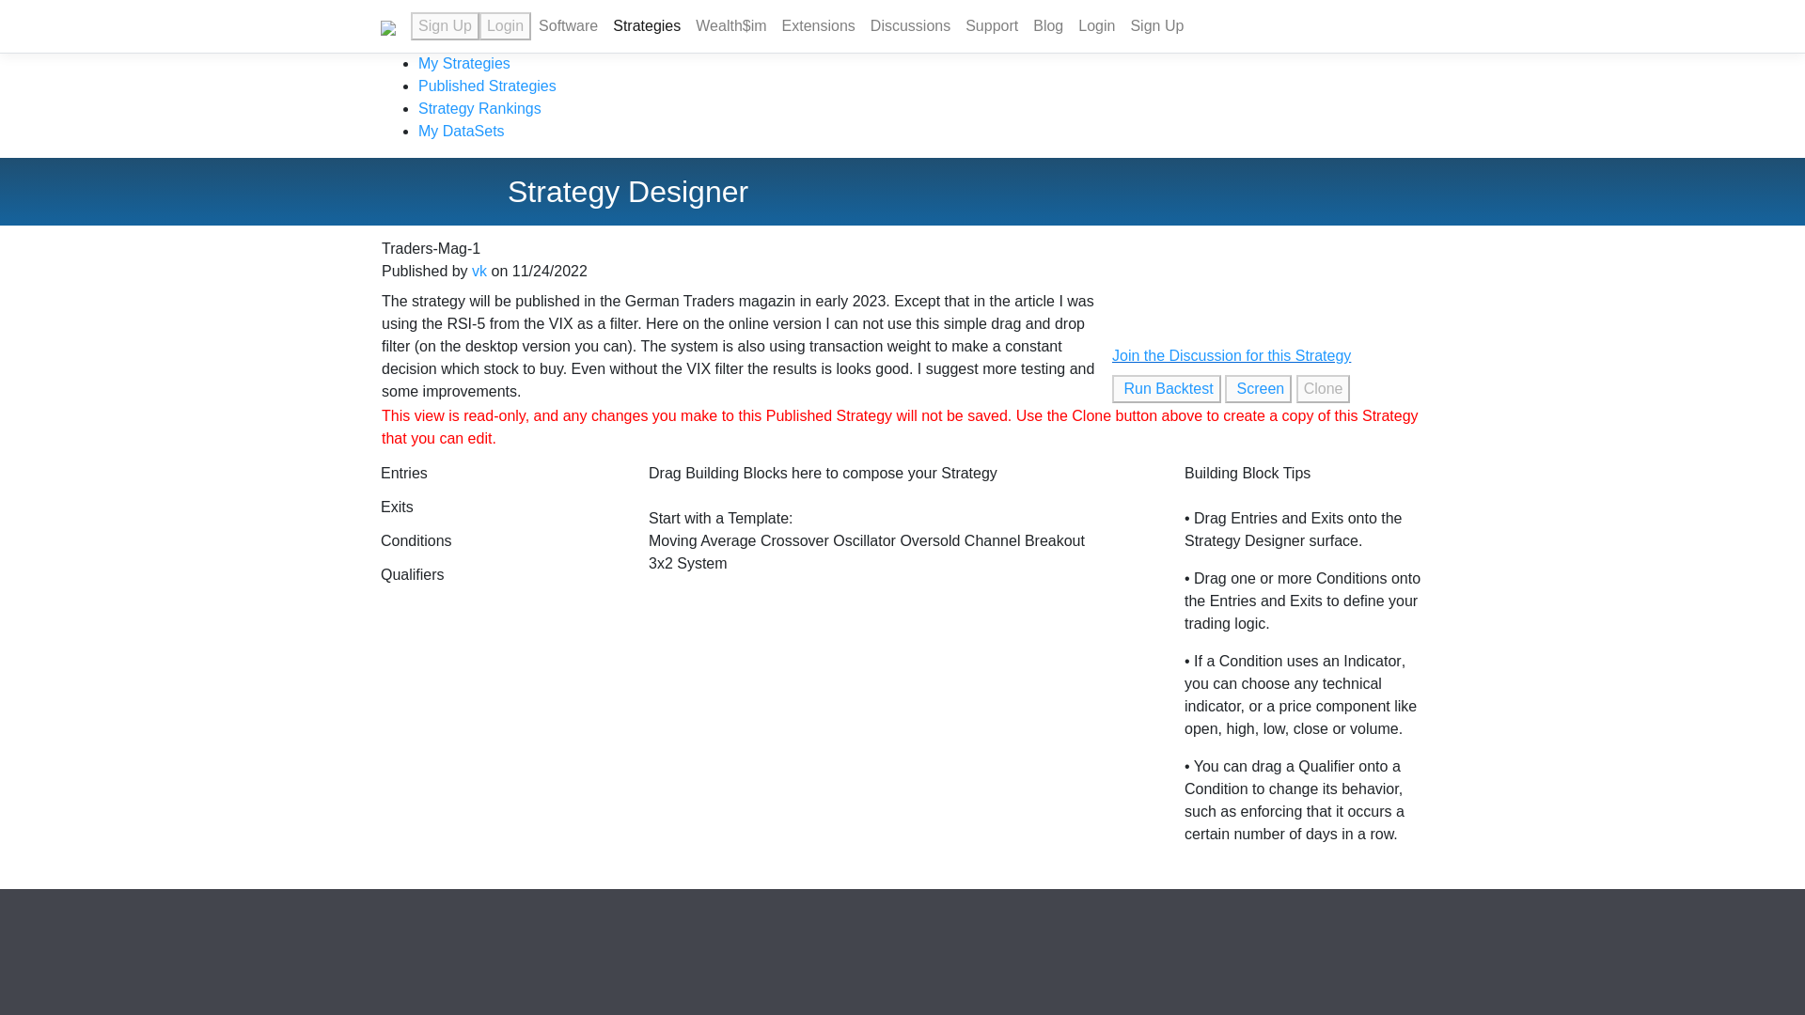 The height and width of the screenshot is (1015, 1805). I want to click on Sign Up, so click(446, 26).